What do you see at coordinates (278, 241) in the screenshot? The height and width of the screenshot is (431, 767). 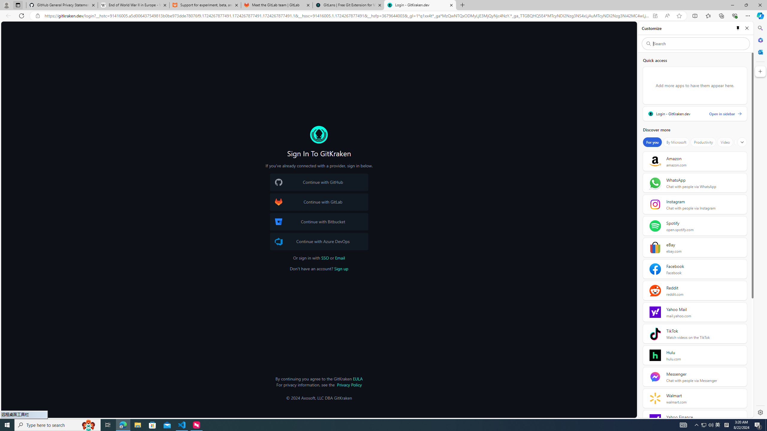 I see `Azure DevOps Logo` at bounding box center [278, 241].